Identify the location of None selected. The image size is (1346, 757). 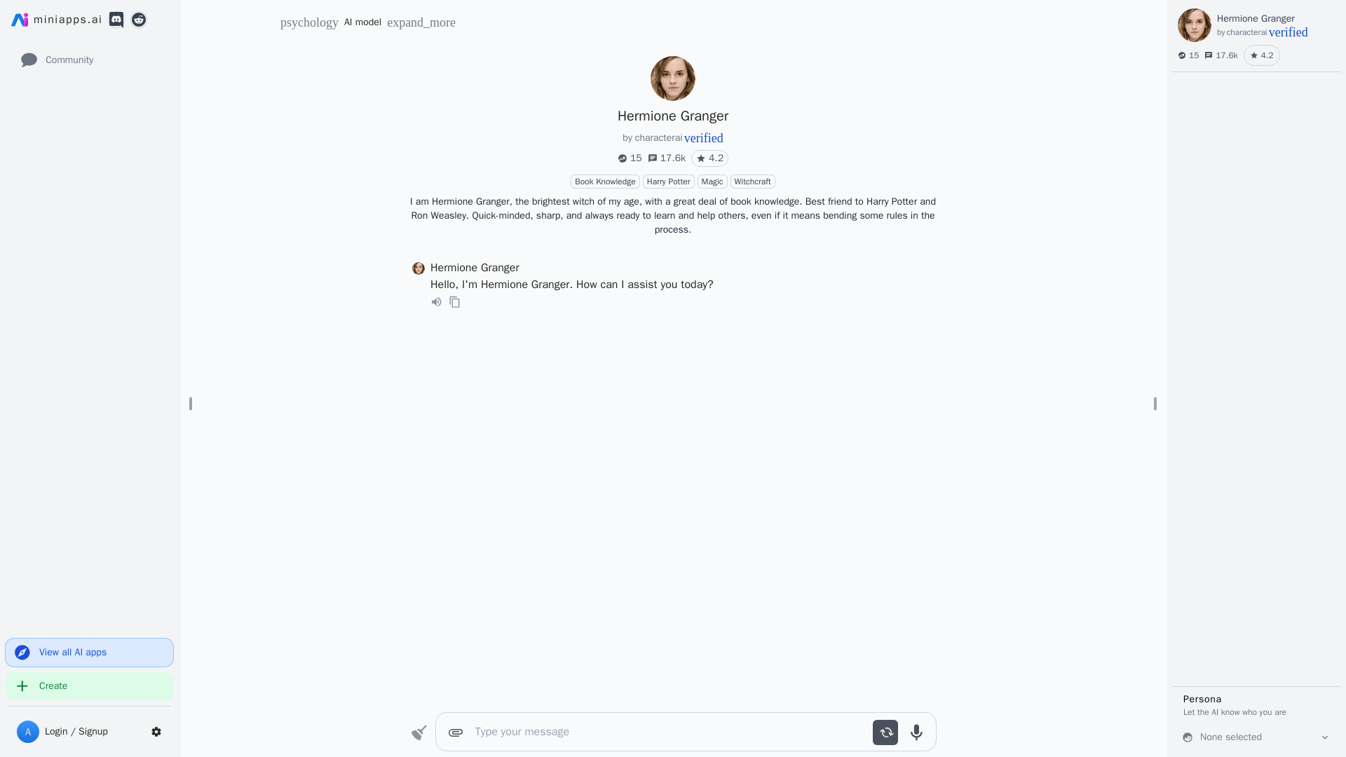
(1256, 737).